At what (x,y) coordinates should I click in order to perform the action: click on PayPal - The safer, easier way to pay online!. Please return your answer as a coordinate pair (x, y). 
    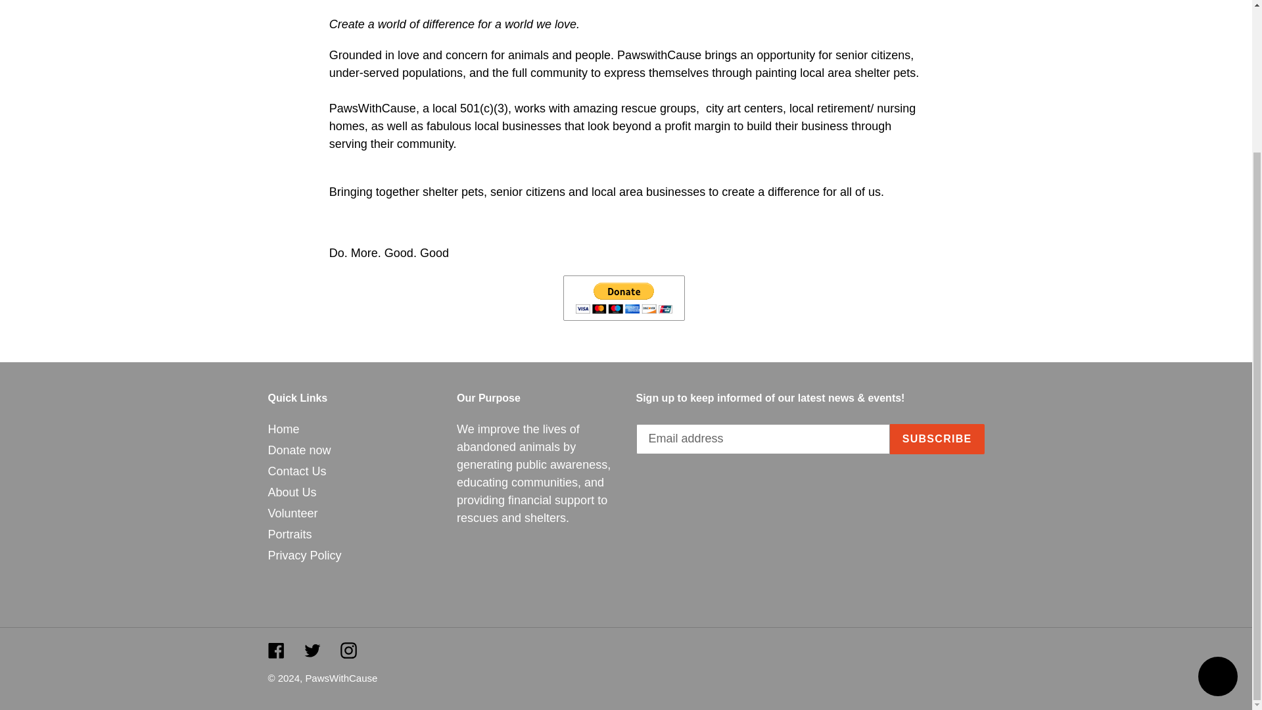
    Looking at the image, I should click on (624, 298).